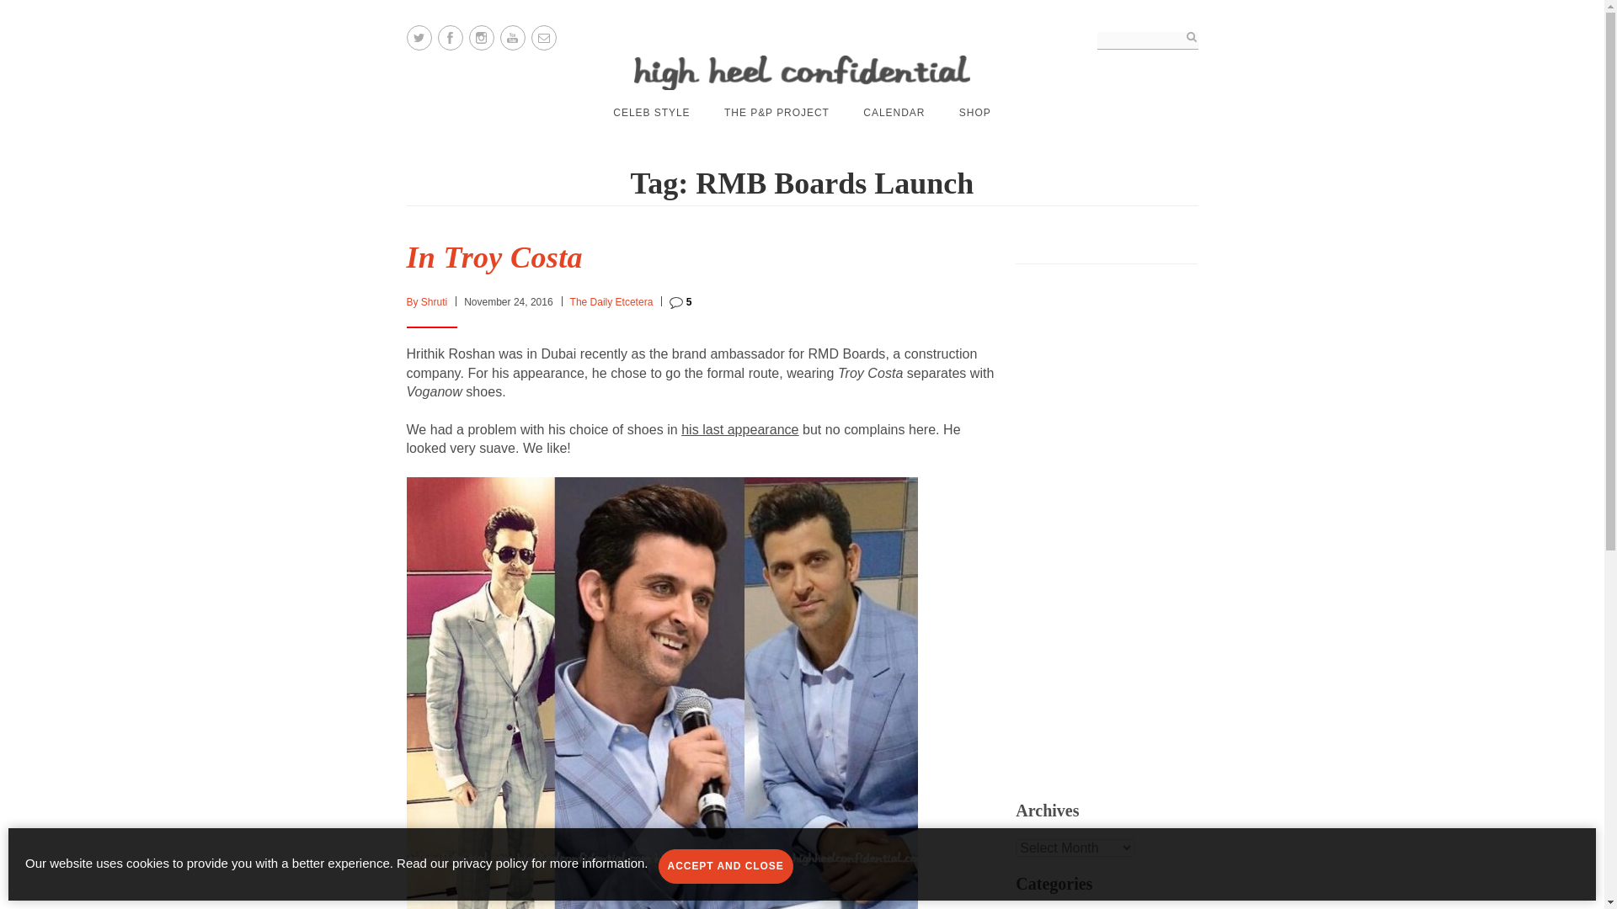 This screenshot has height=909, width=1617. I want to click on ACCEPT AND CLOSE, so click(726, 865).